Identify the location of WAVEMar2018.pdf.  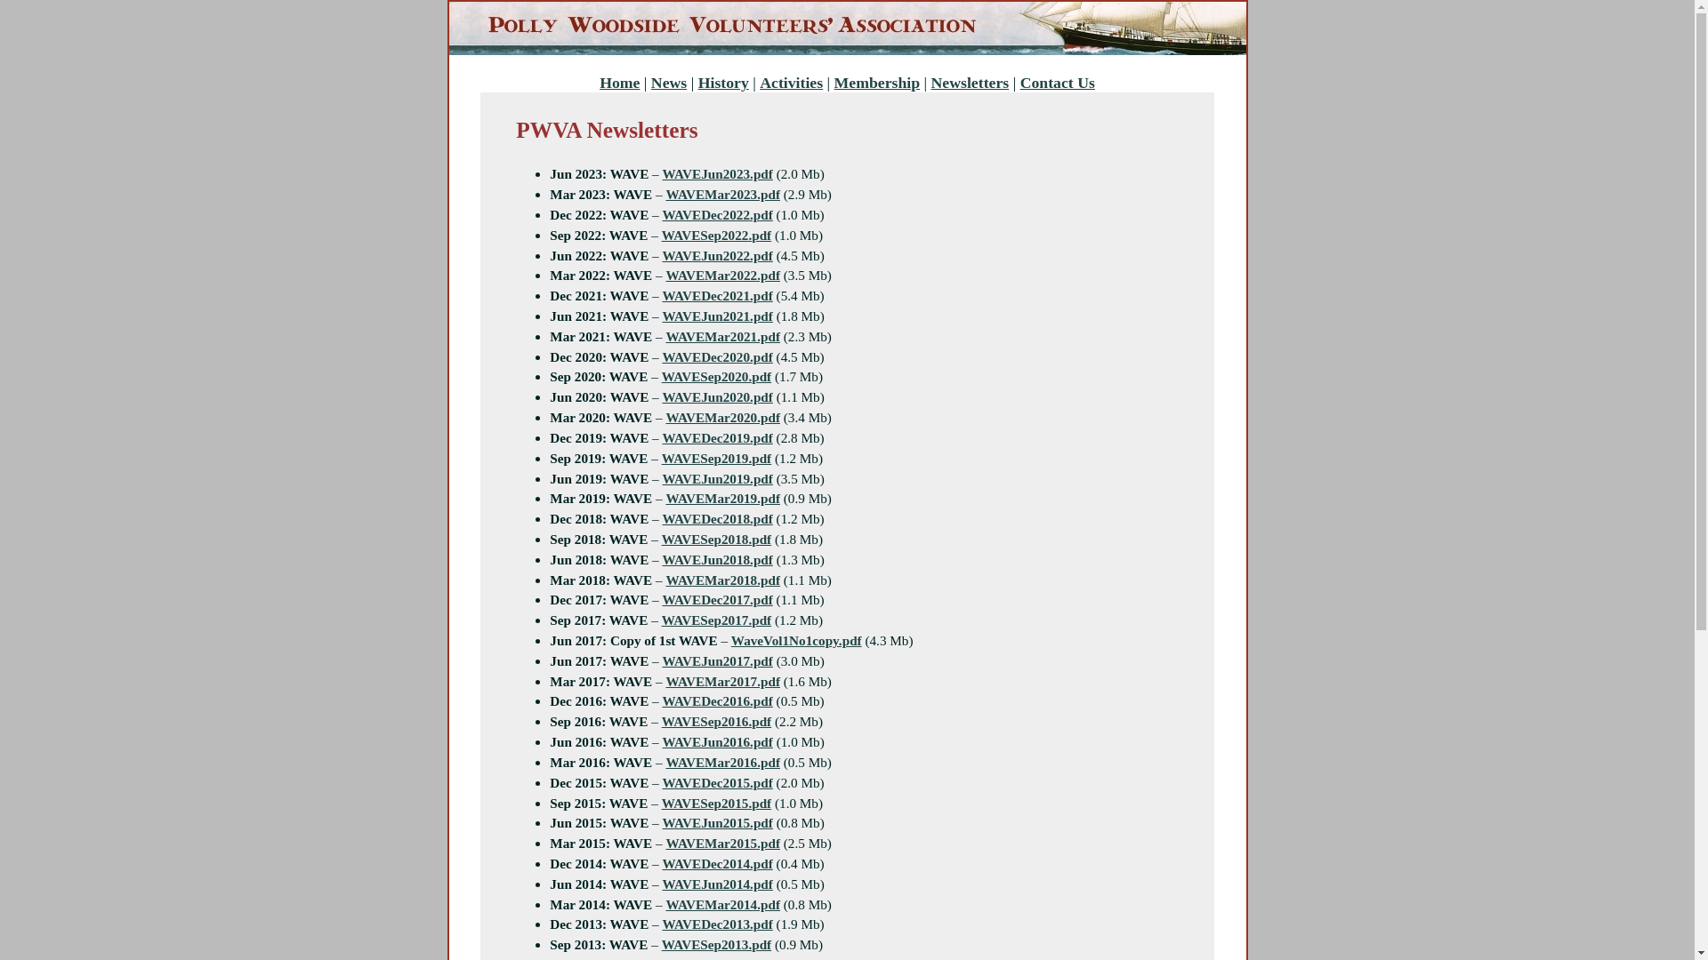
(722, 580).